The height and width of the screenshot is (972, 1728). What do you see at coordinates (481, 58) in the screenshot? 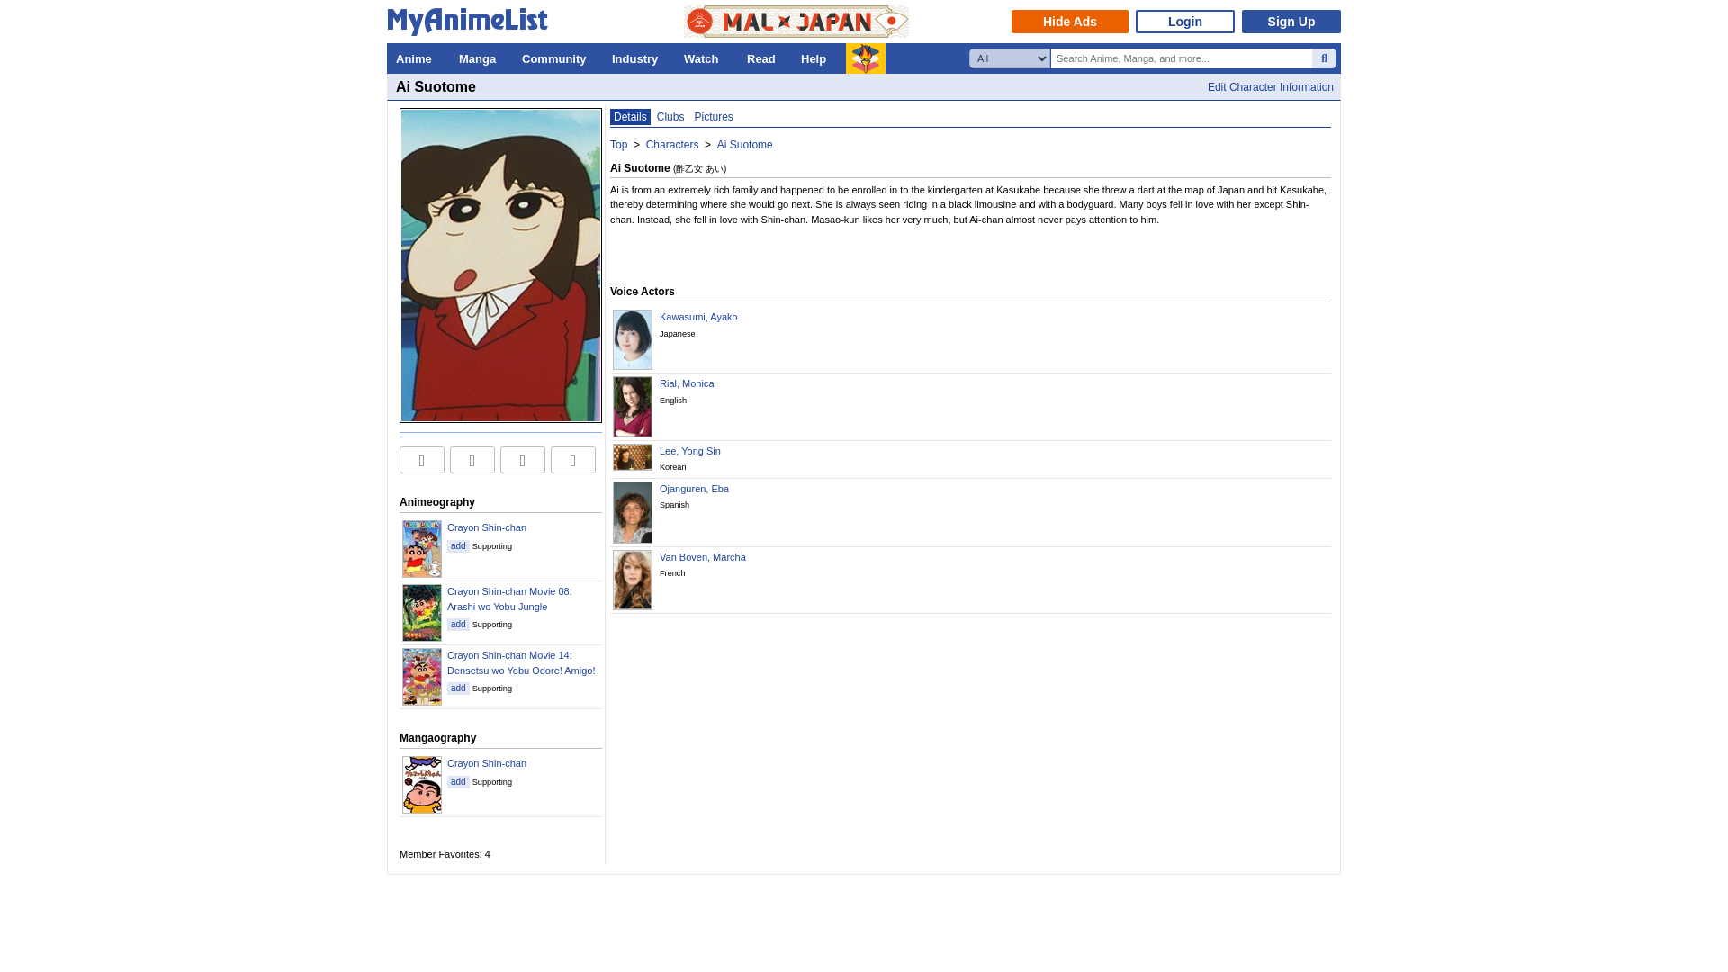
I see `Manga` at bounding box center [481, 58].